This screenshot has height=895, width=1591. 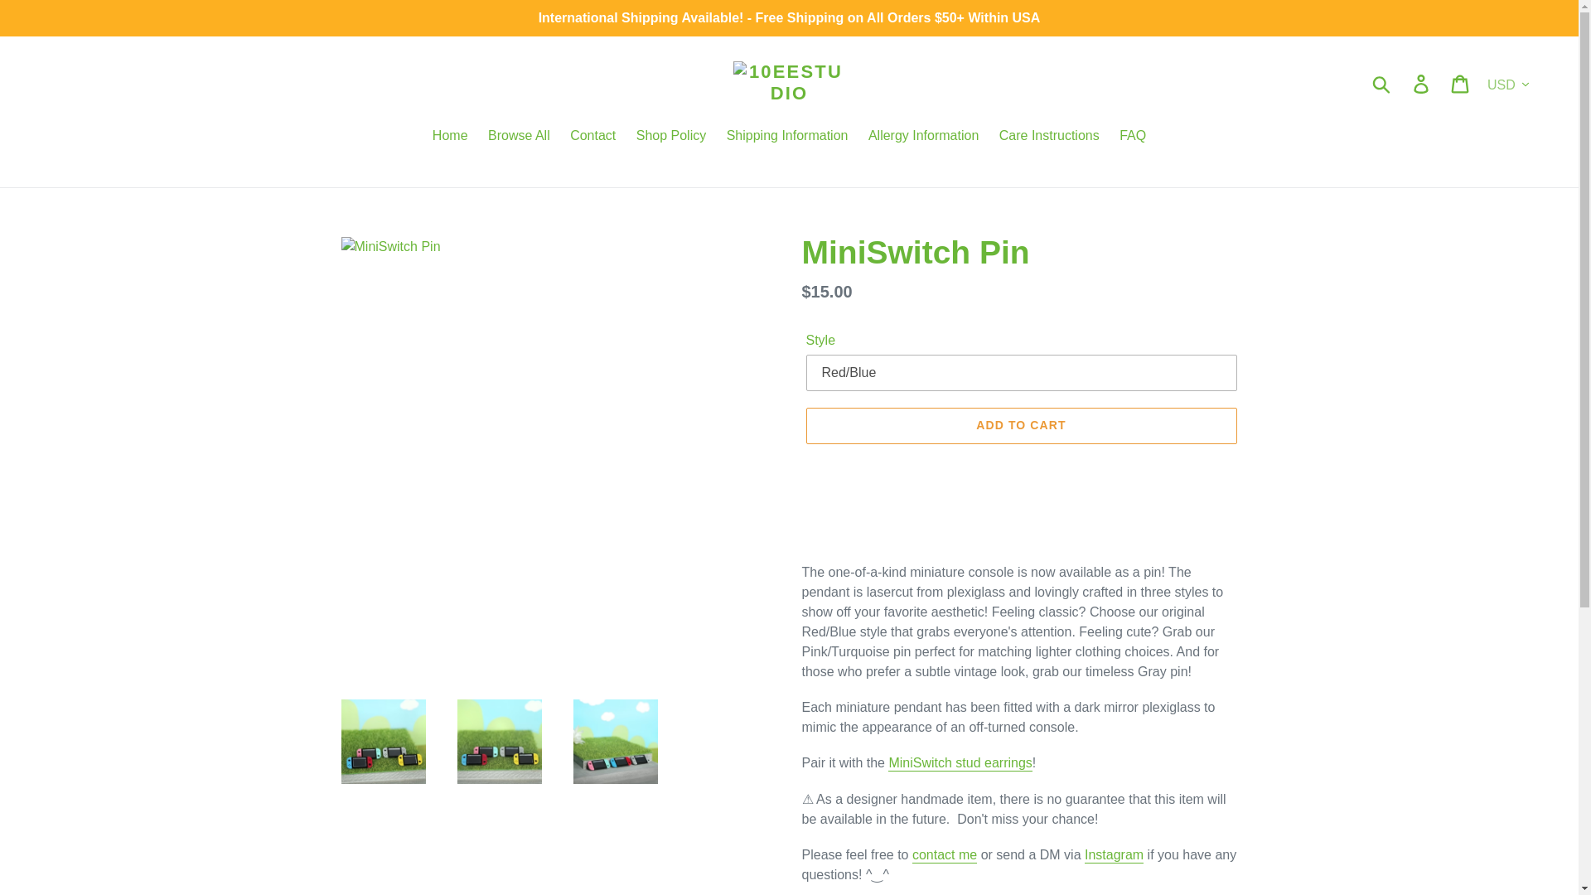 I want to click on contact me, so click(x=944, y=855).